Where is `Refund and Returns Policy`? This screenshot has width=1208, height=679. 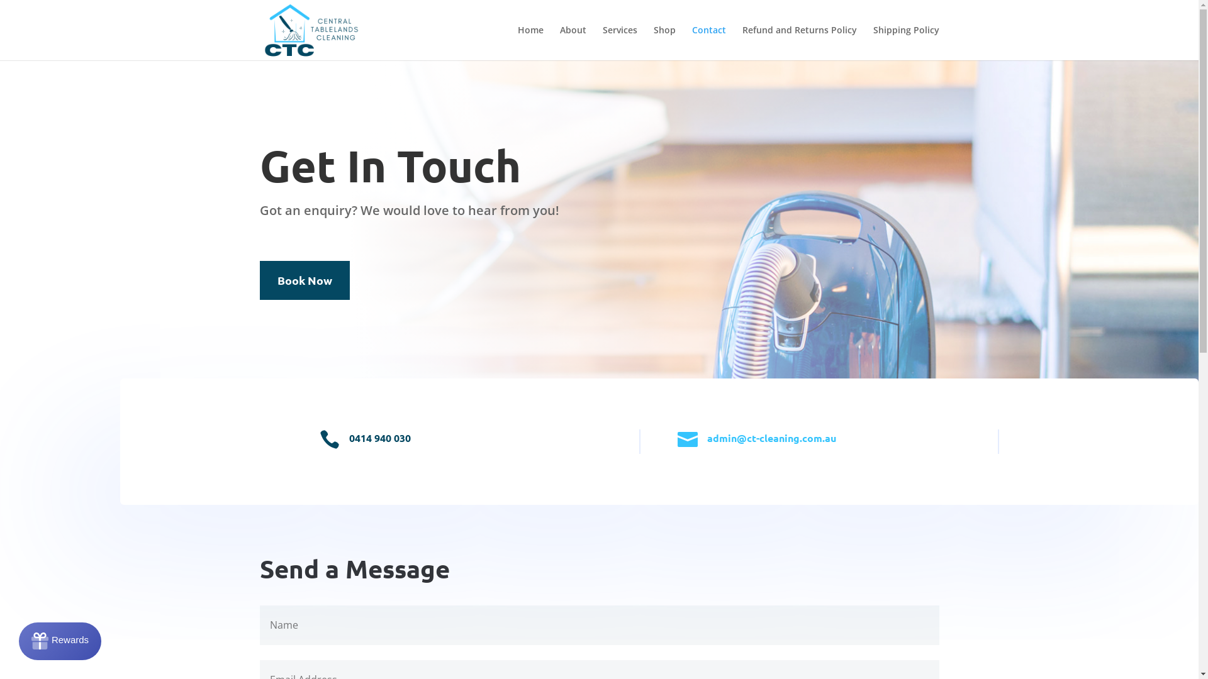 Refund and Returns Policy is located at coordinates (800, 43).